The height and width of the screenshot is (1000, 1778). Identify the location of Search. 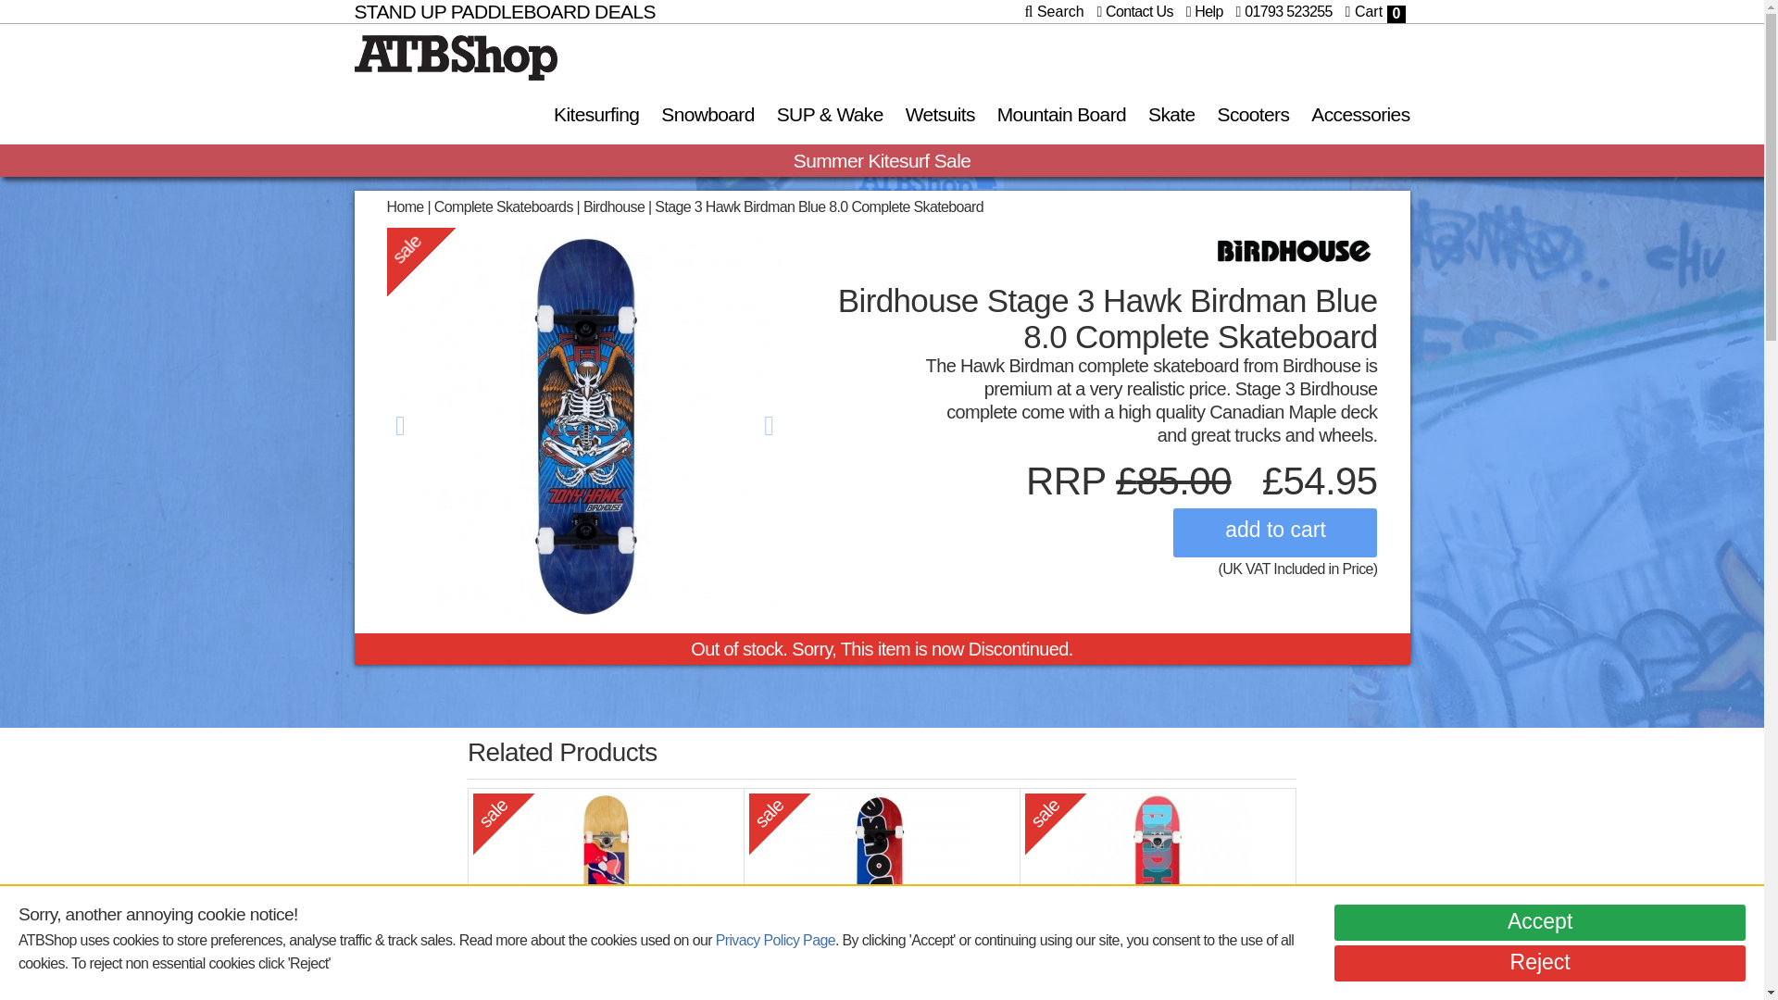
(1055, 11).